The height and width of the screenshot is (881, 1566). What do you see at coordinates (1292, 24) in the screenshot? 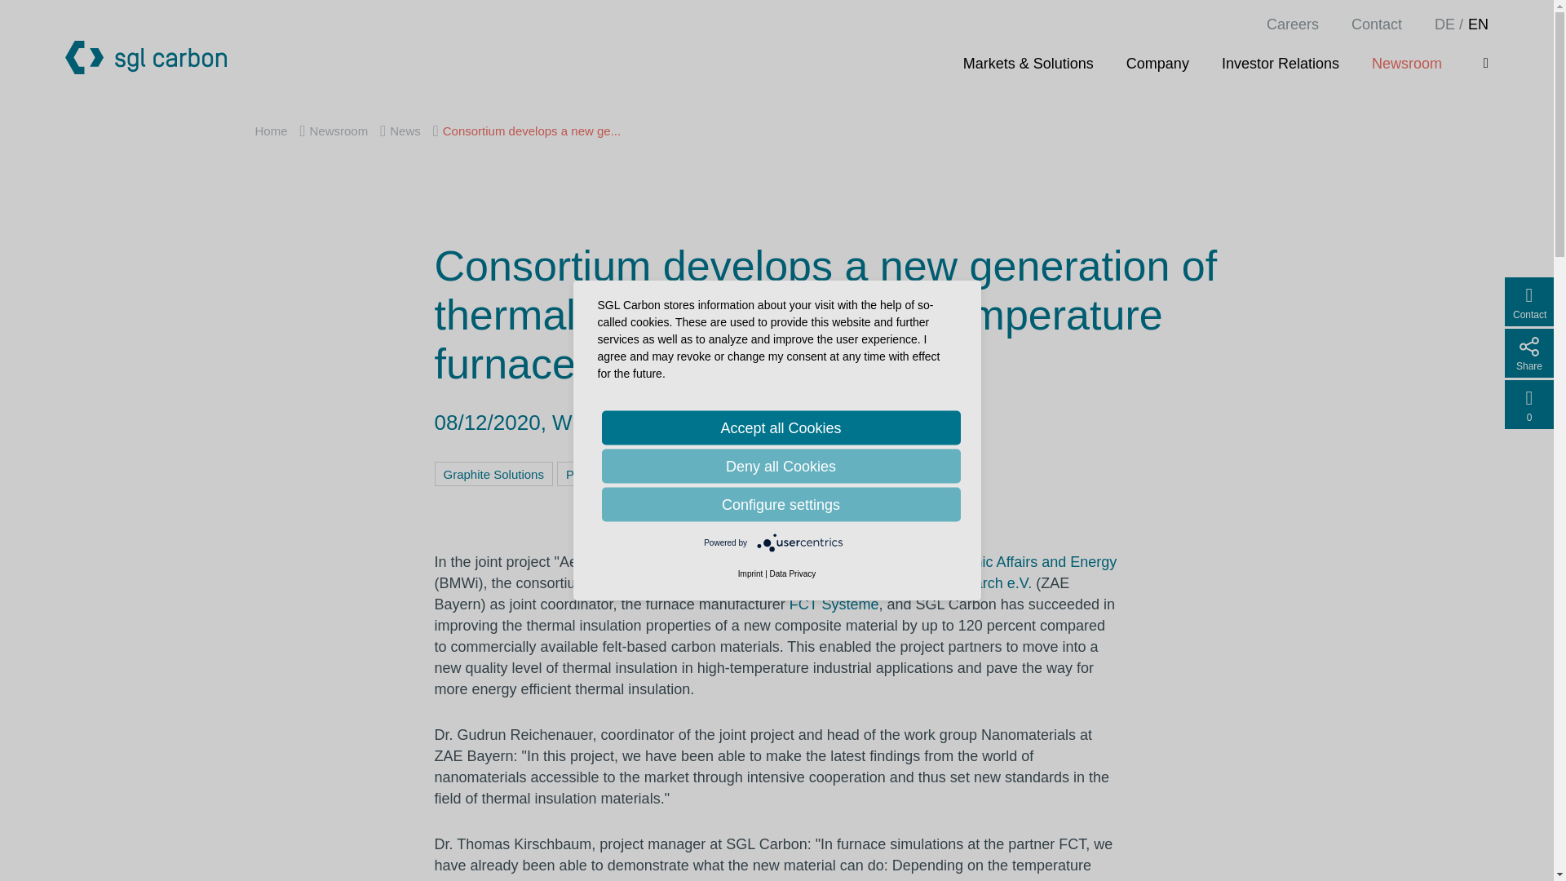
I see `Careers` at bounding box center [1292, 24].